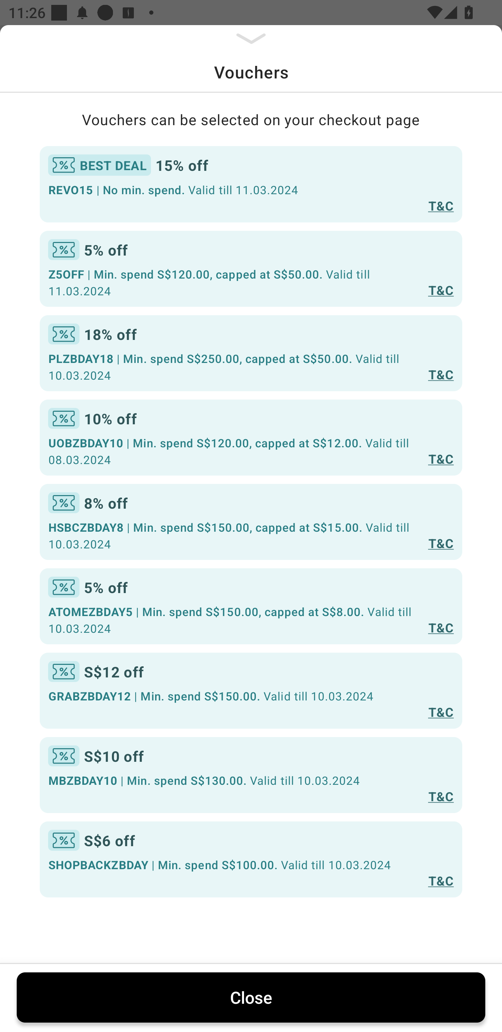  I want to click on T&C, so click(441, 542).